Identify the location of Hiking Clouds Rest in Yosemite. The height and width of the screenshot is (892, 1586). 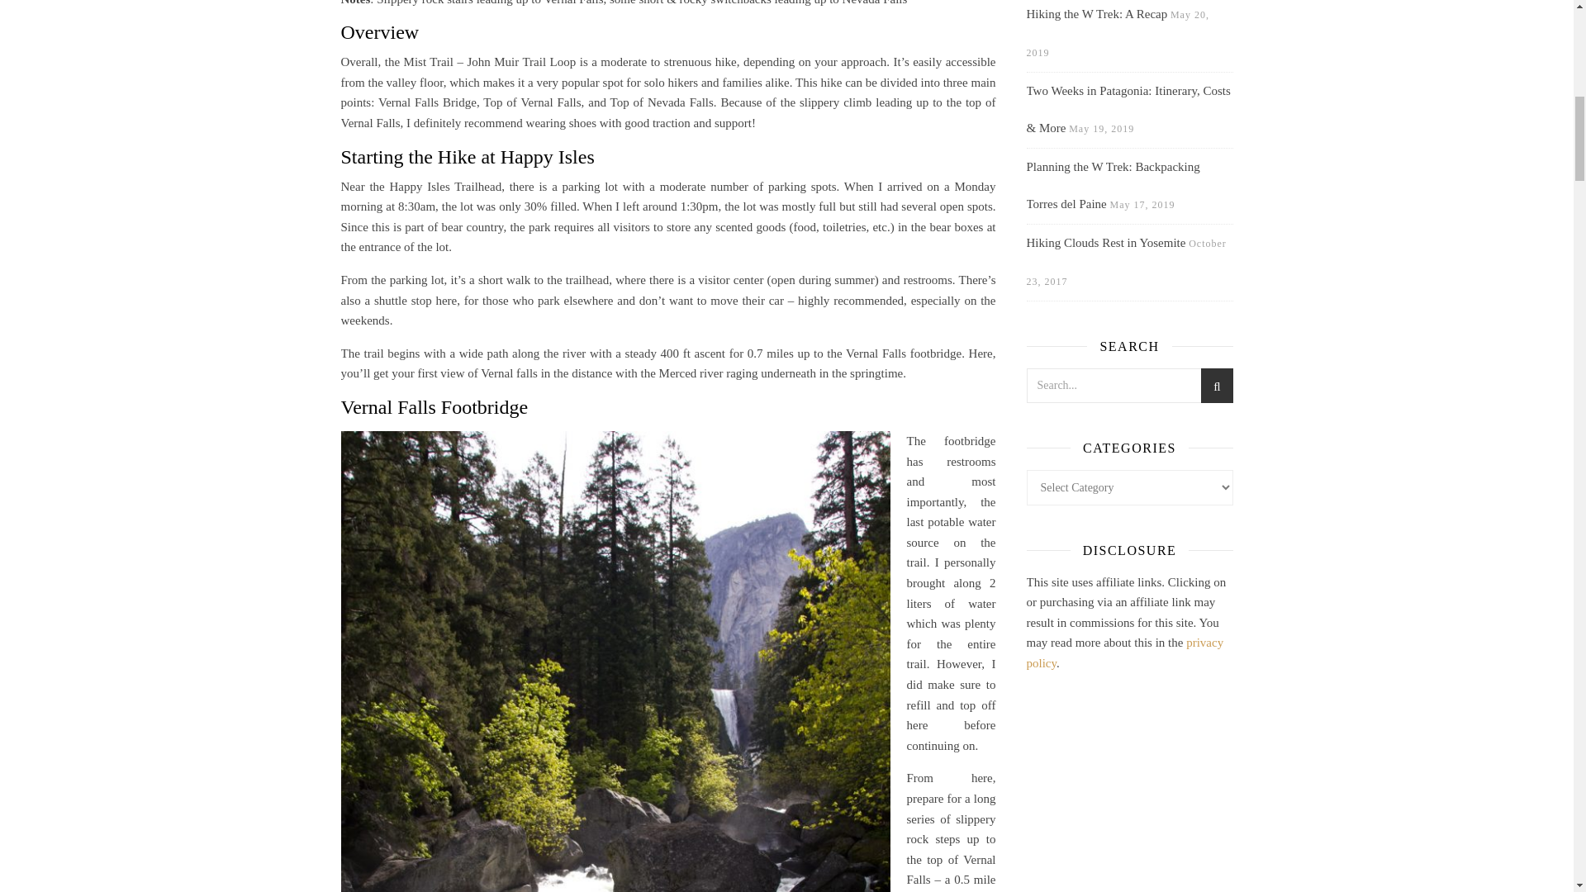
(1105, 243).